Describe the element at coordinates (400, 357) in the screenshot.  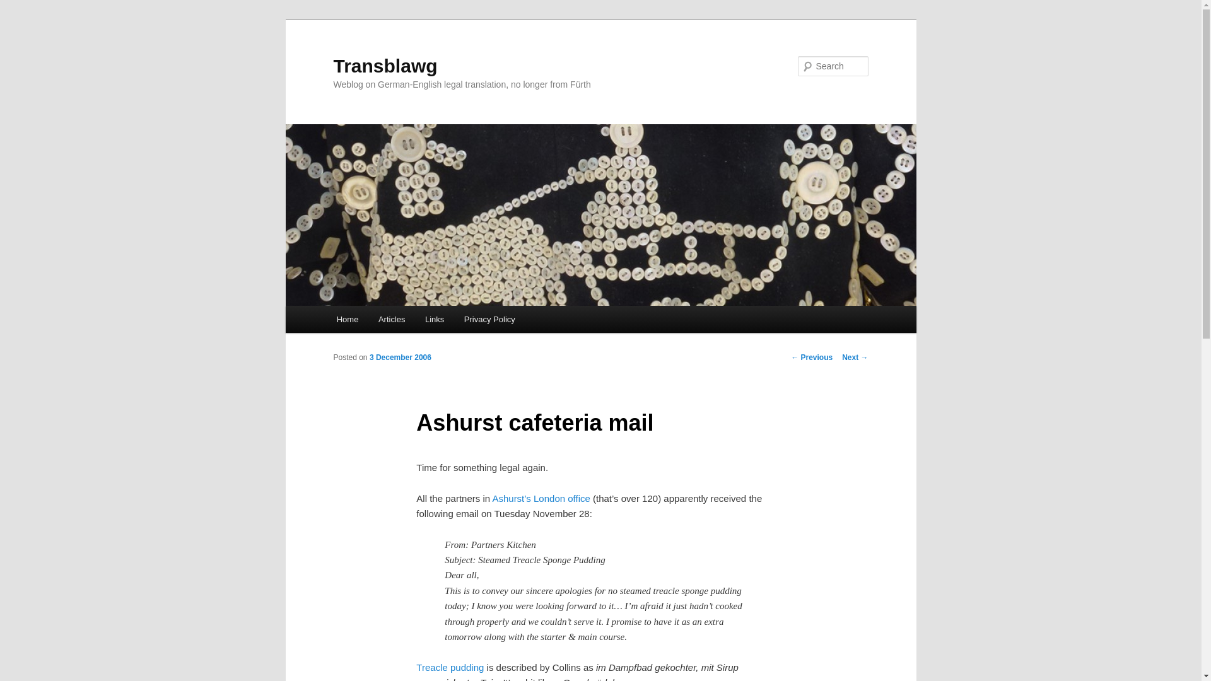
I see `3 December 2006` at that location.